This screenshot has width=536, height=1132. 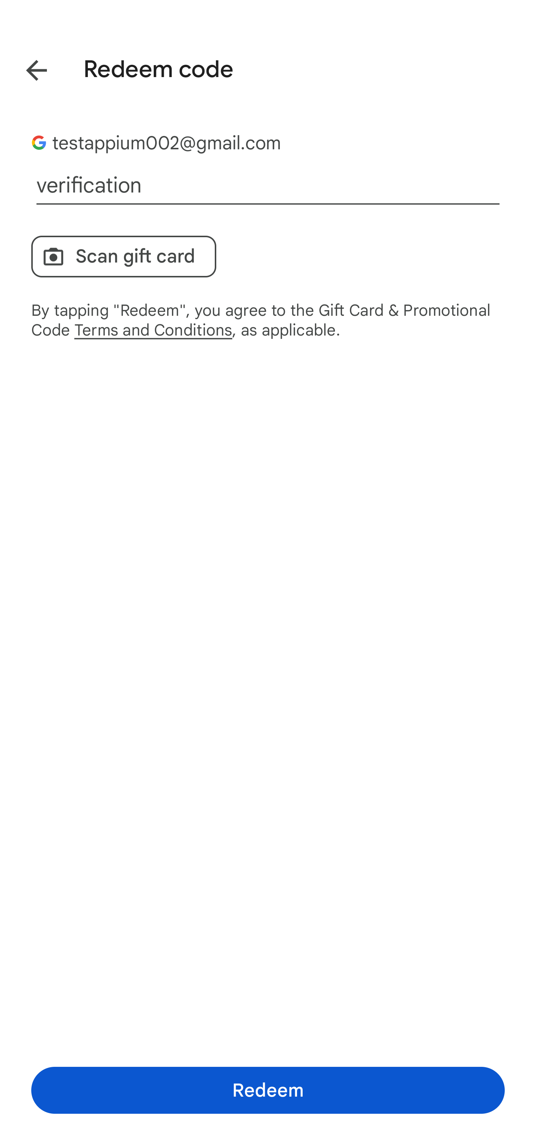 What do you see at coordinates (268, 185) in the screenshot?
I see `verification` at bounding box center [268, 185].